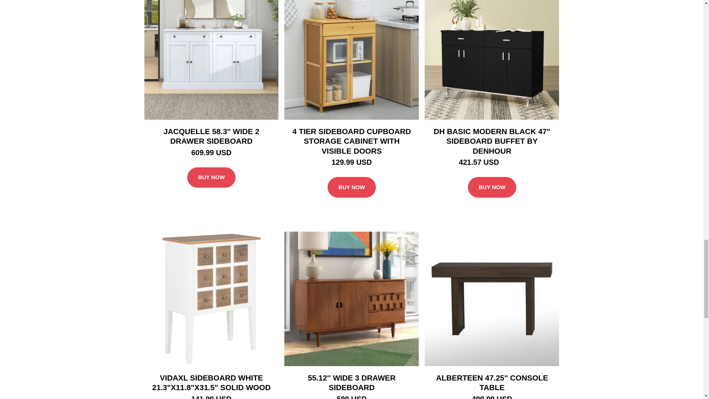 This screenshot has width=709, height=399. What do you see at coordinates (211, 177) in the screenshot?
I see `BUY NOW` at bounding box center [211, 177].